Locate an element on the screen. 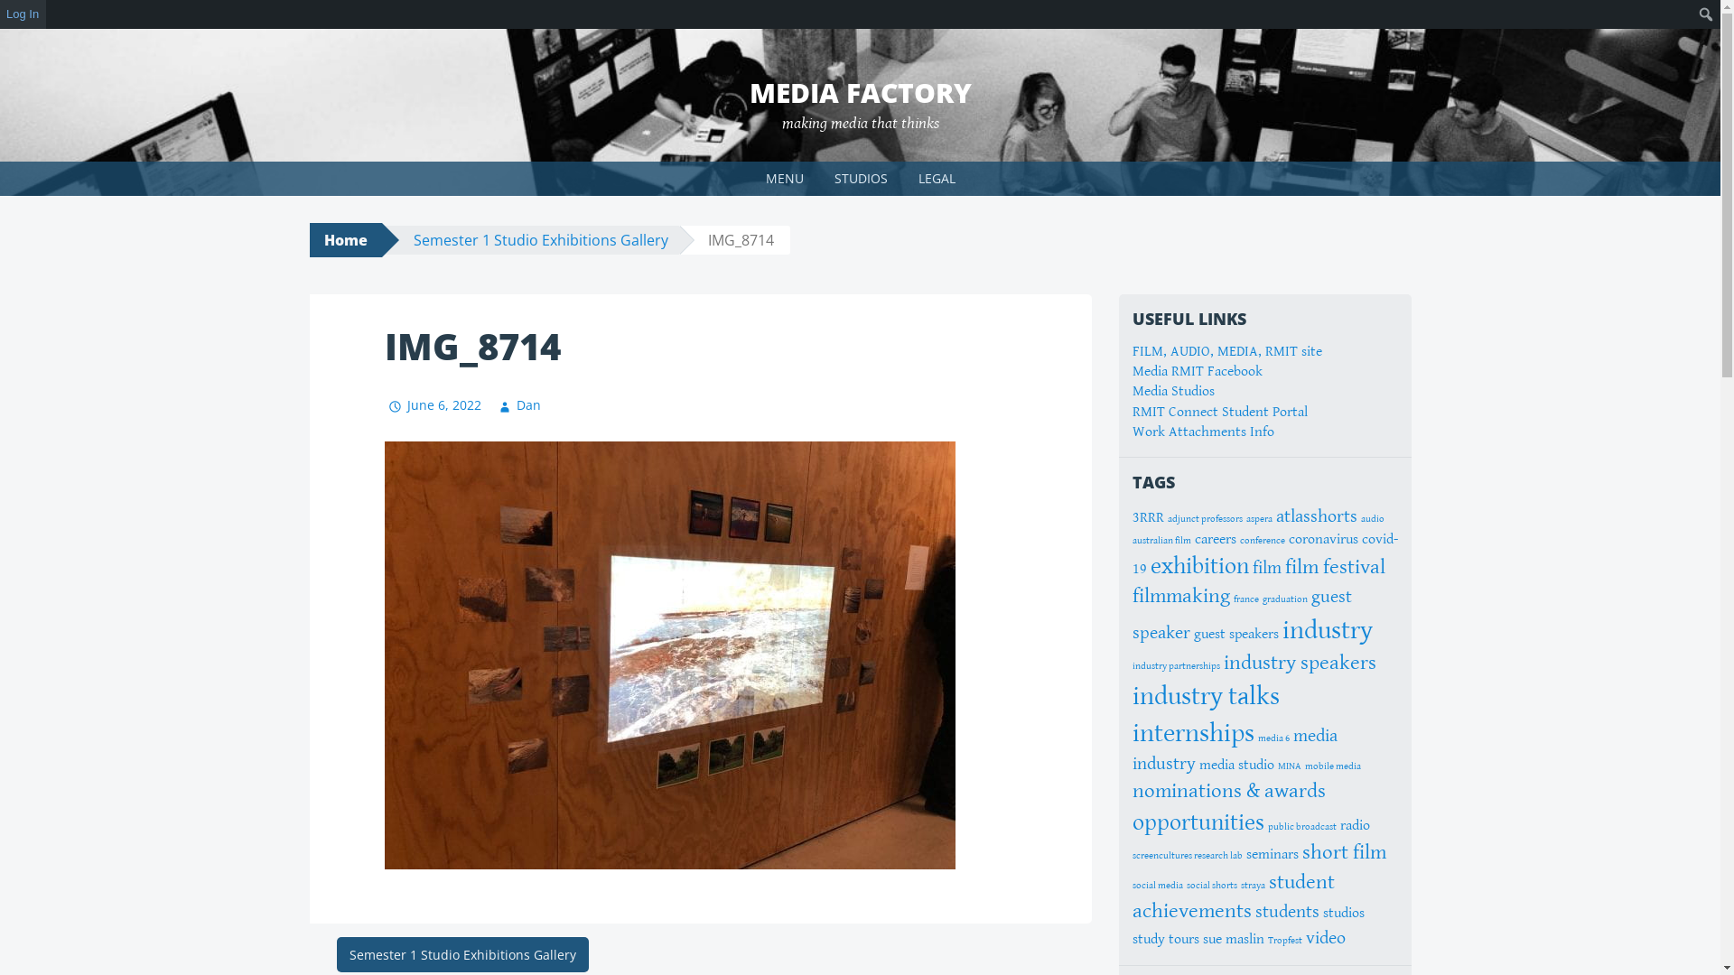  conference is located at coordinates (1262, 541).